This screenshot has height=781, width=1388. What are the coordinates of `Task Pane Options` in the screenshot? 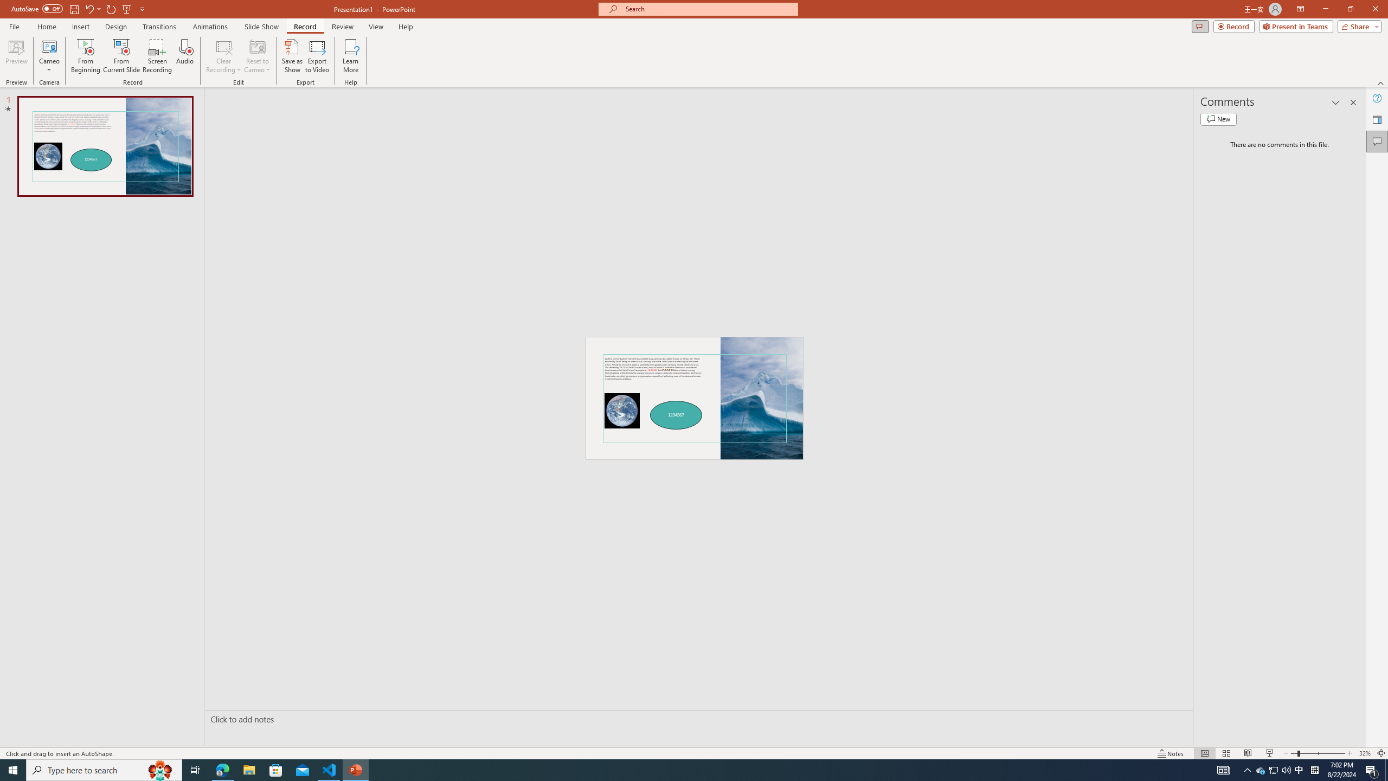 It's located at (1336, 103).